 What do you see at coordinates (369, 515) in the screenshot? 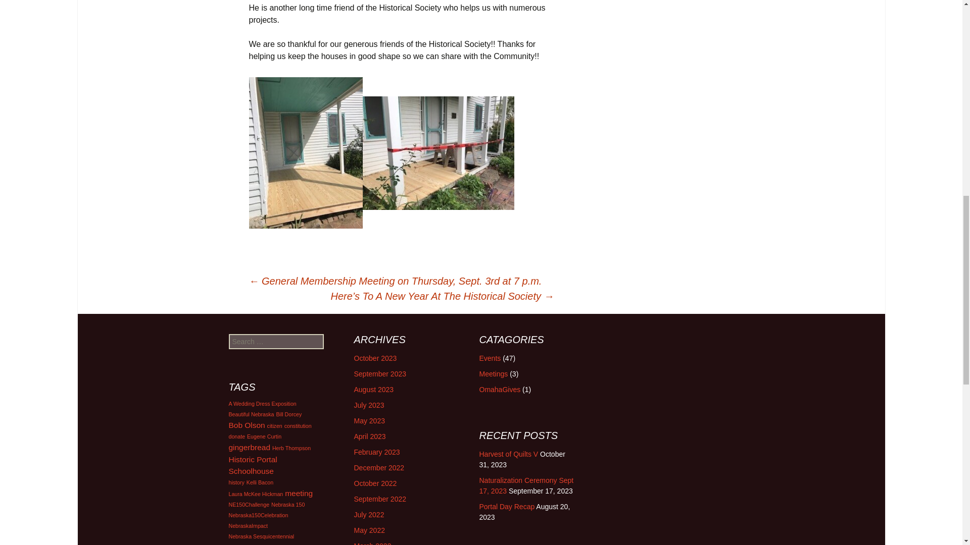
I see `July 2022` at bounding box center [369, 515].